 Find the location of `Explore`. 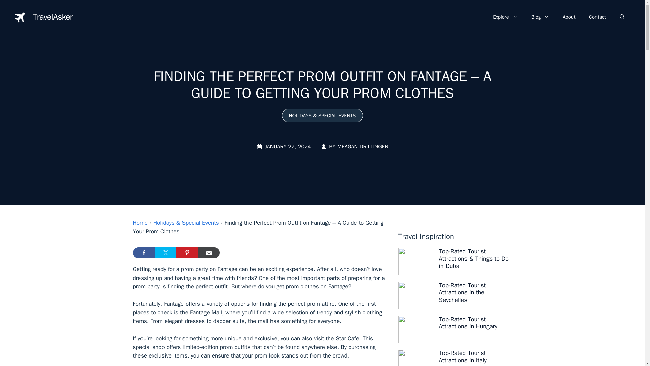

Explore is located at coordinates (505, 17).